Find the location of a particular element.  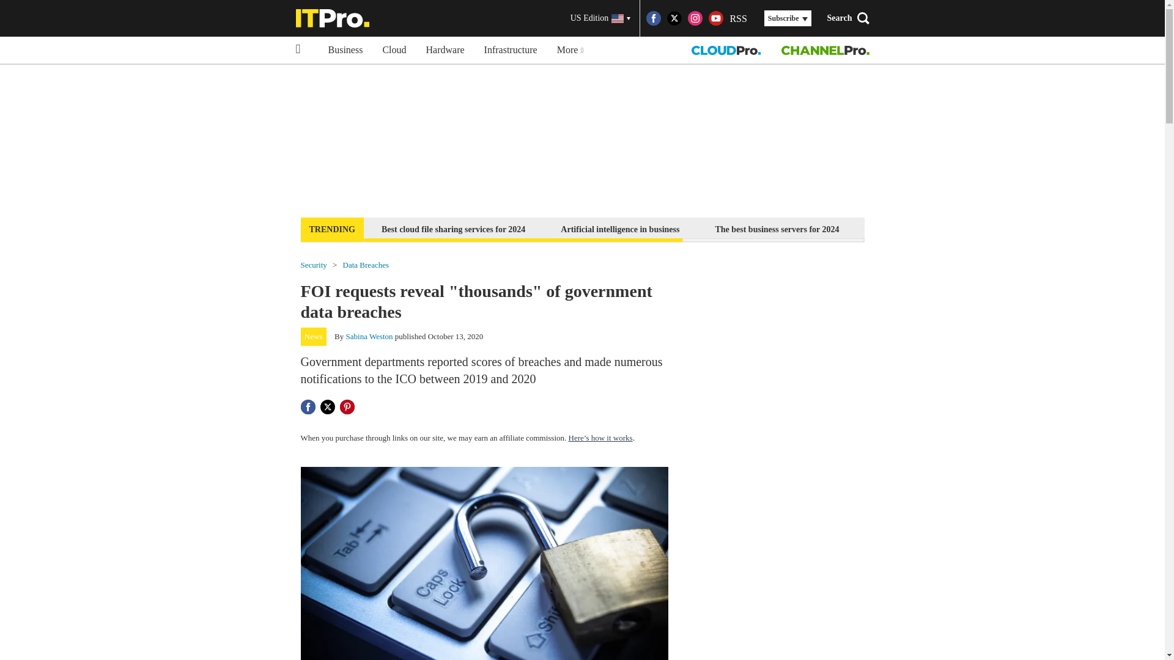

The best business servers for 2024 is located at coordinates (777, 229).